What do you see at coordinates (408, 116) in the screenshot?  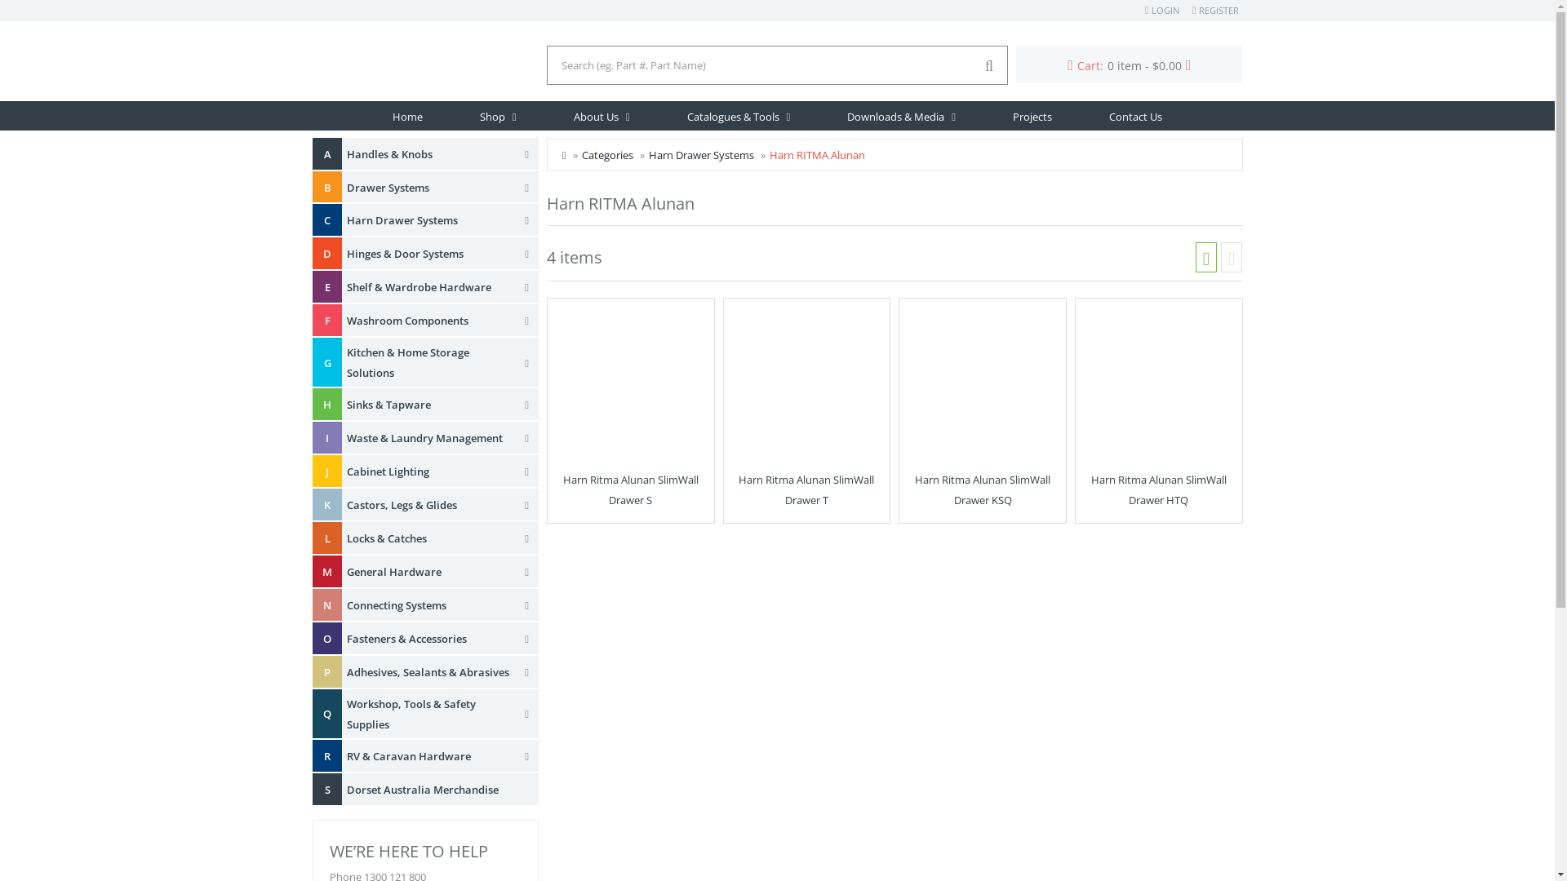 I see `Home` at bounding box center [408, 116].